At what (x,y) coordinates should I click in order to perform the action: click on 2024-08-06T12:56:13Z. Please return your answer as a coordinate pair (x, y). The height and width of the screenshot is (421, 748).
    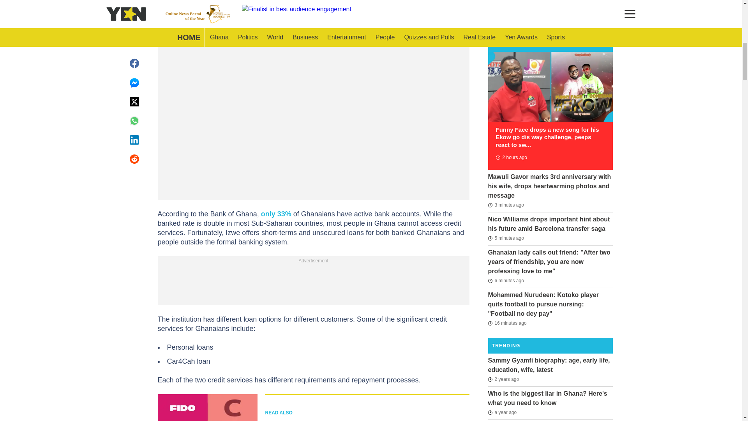
    Looking at the image, I should click on (506, 281).